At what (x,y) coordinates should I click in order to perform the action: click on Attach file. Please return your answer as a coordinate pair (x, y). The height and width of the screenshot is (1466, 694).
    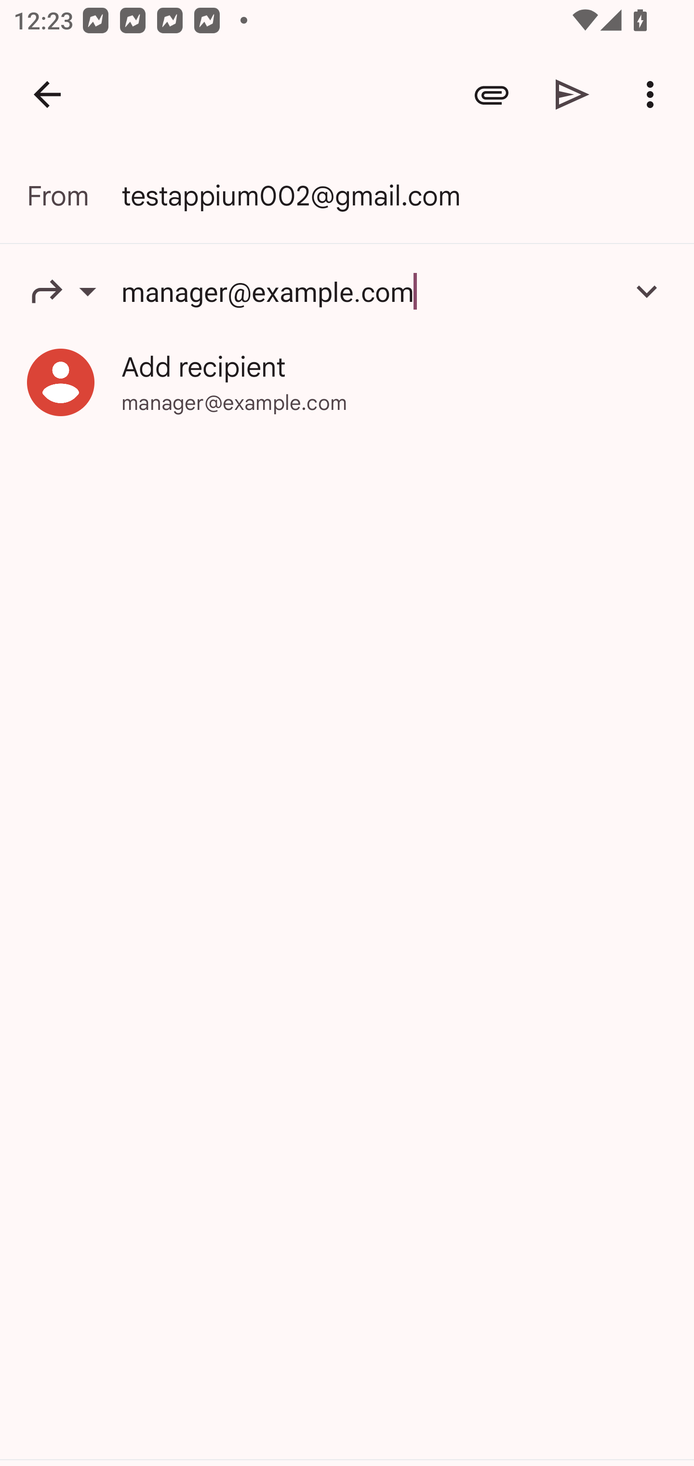
    Looking at the image, I should click on (492, 95).